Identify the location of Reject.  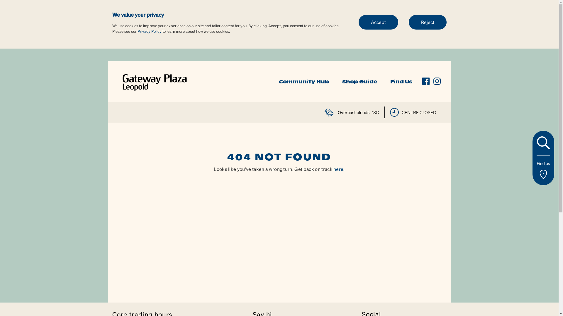
(428, 22).